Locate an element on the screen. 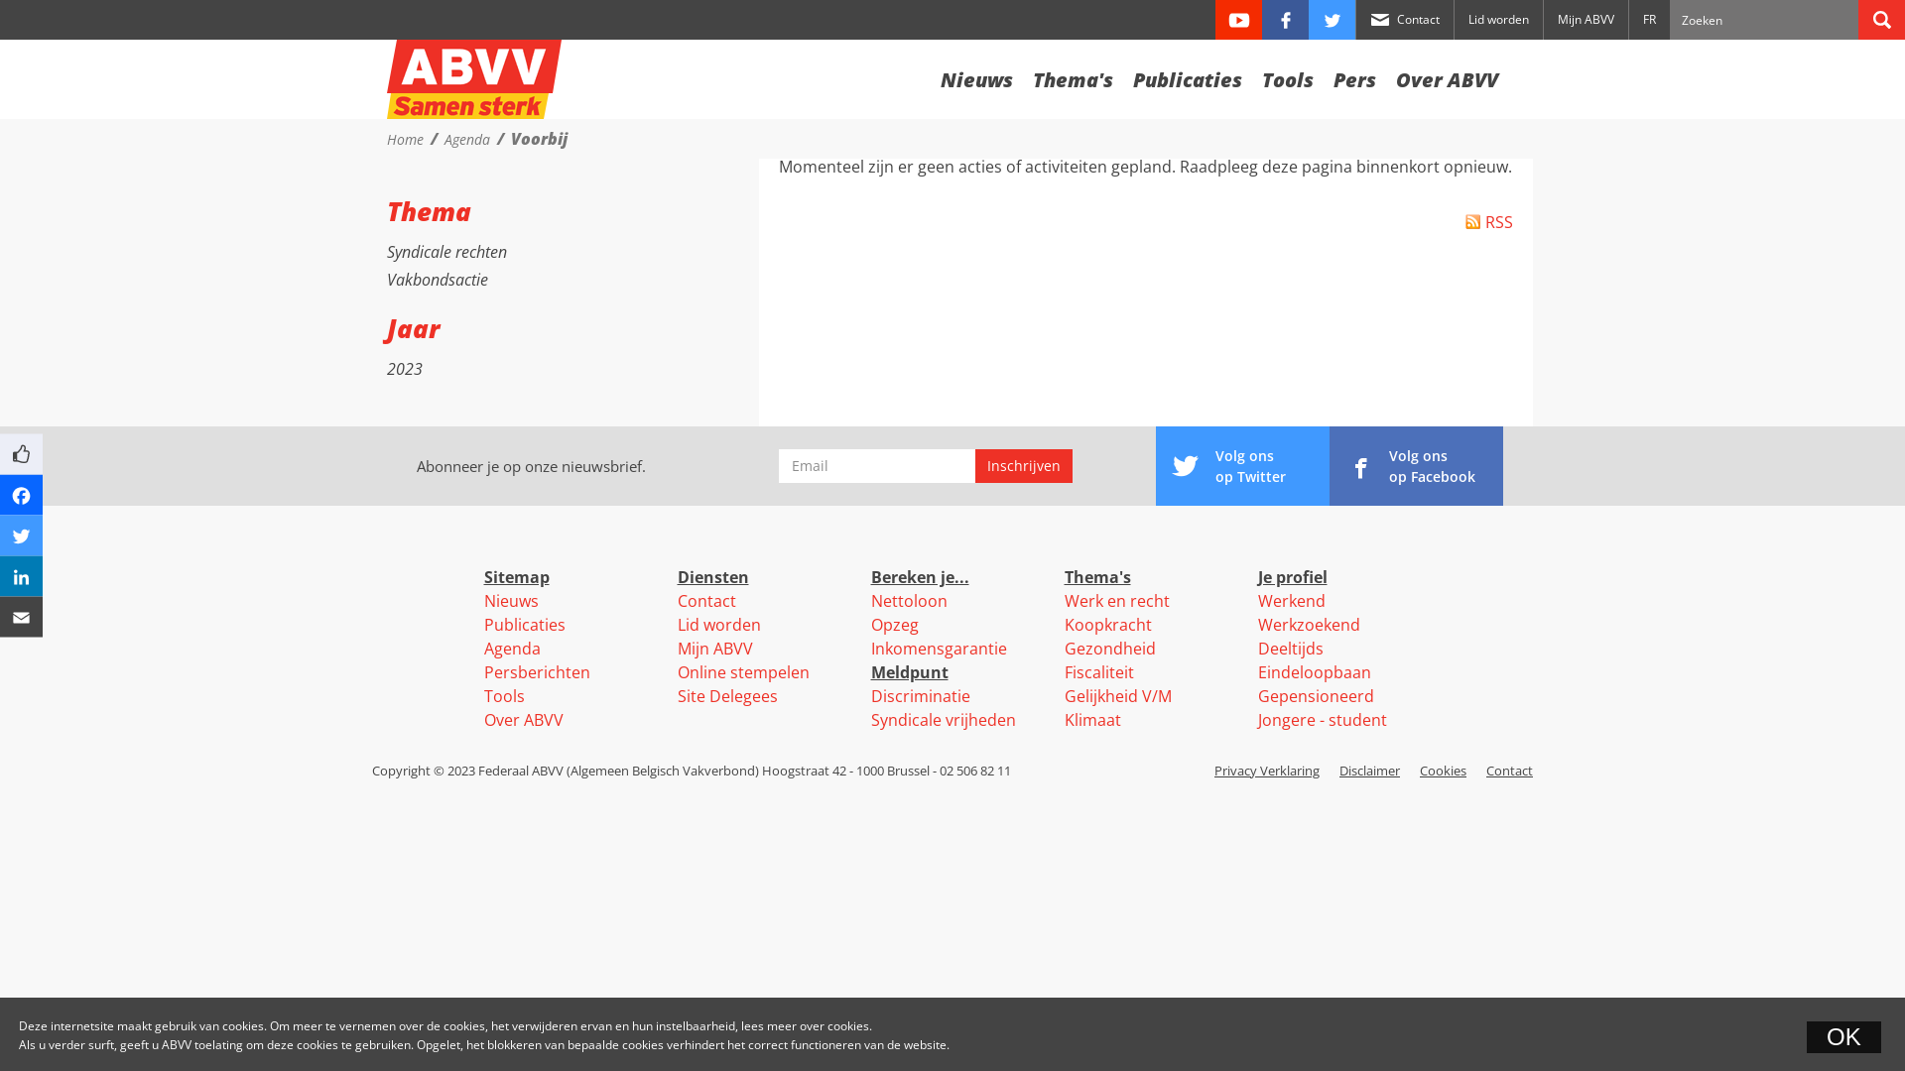 This screenshot has height=1071, width=1905. Thema's is located at coordinates (1074, 75).